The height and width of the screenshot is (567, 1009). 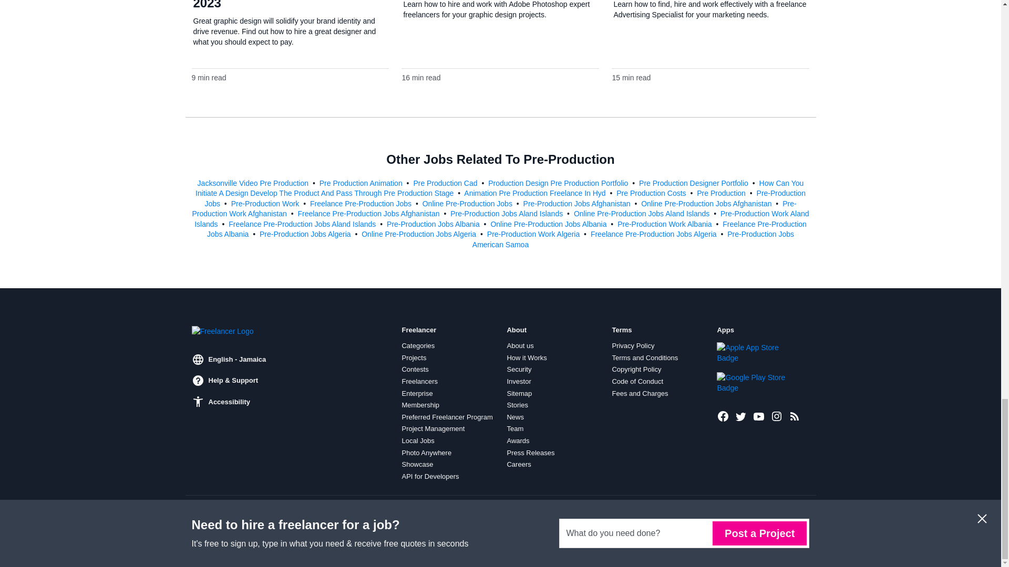 I want to click on Get it on Google Play, so click(x=752, y=382).